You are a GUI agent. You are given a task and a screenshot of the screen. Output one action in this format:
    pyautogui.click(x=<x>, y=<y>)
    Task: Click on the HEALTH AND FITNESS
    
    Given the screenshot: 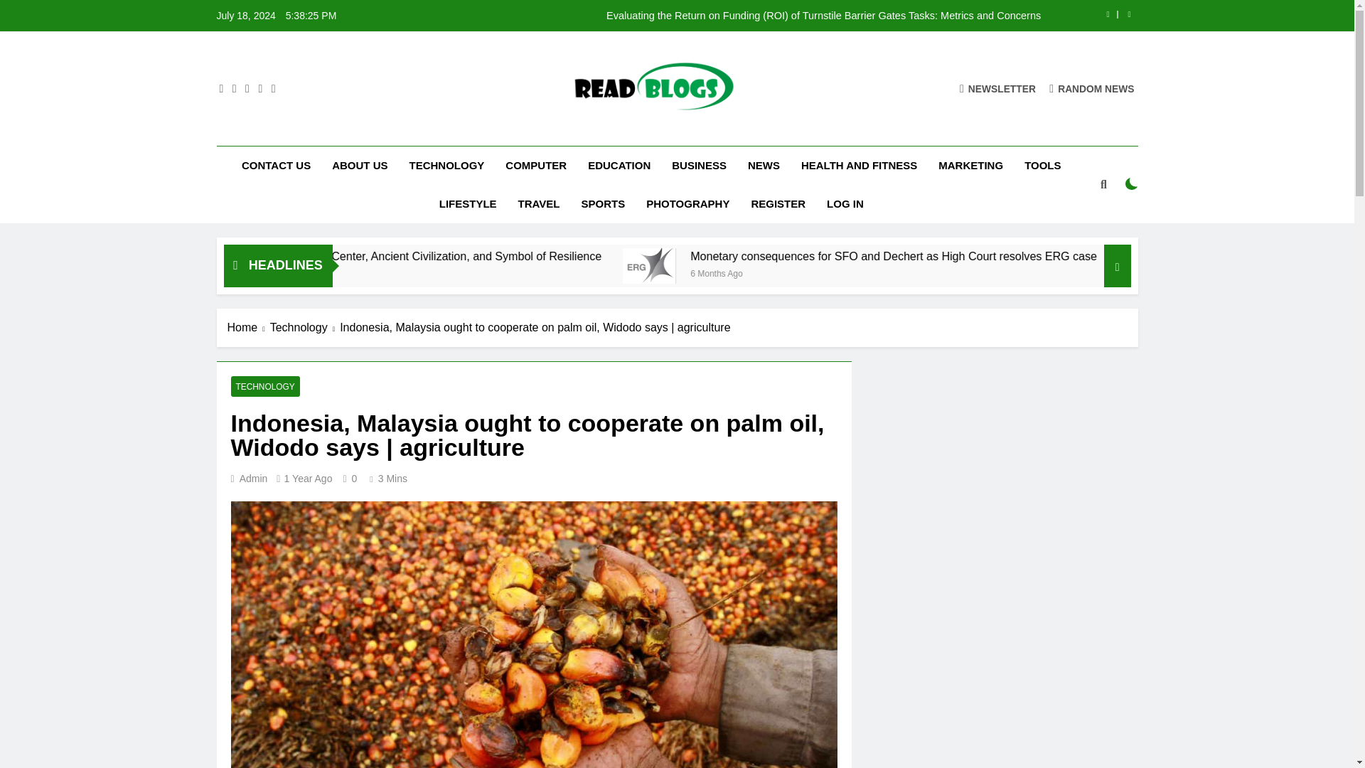 What is the action you would take?
    pyautogui.click(x=859, y=166)
    